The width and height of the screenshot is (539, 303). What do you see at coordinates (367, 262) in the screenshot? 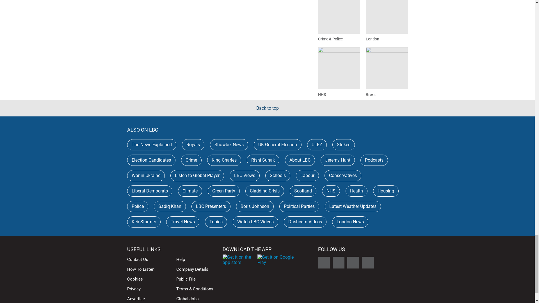
I see `Follow LBC on Youtube` at bounding box center [367, 262].